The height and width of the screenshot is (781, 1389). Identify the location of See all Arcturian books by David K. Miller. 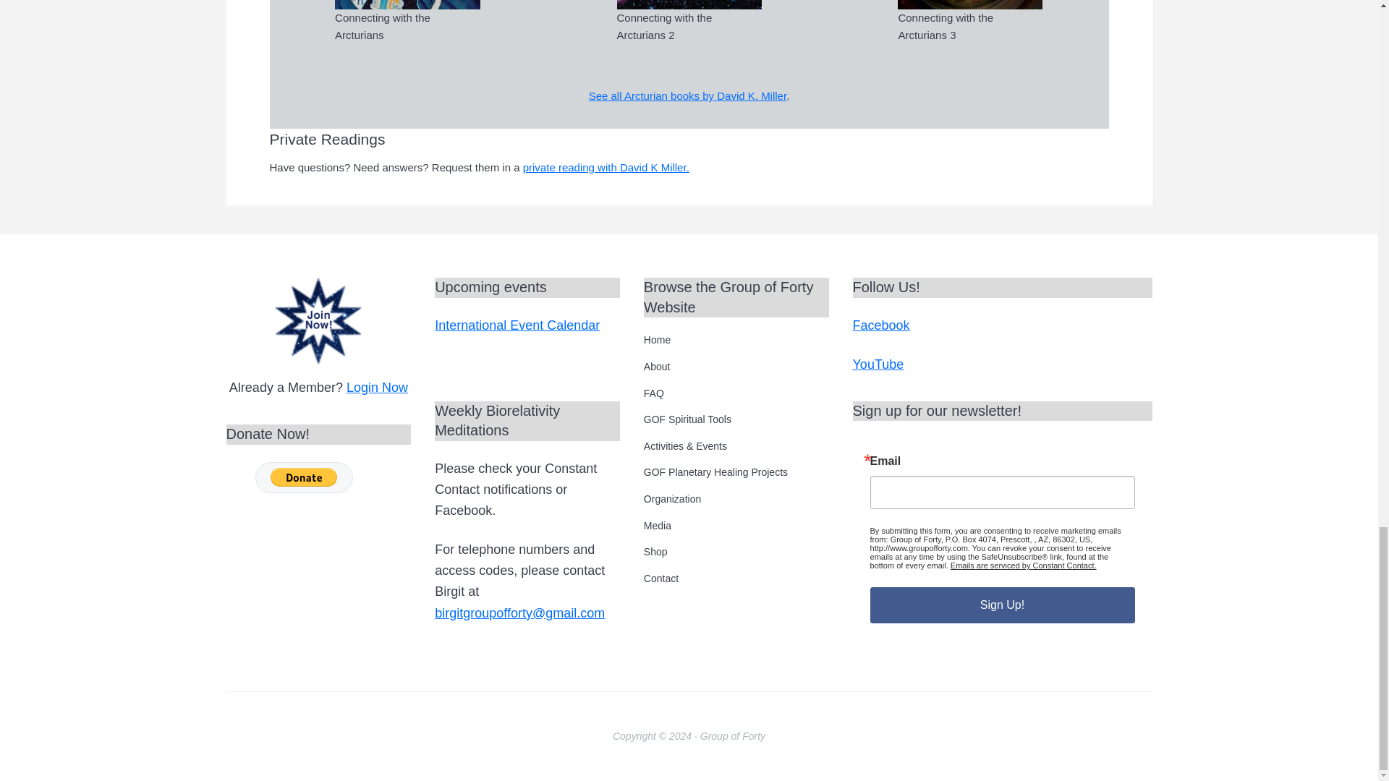
(687, 95).